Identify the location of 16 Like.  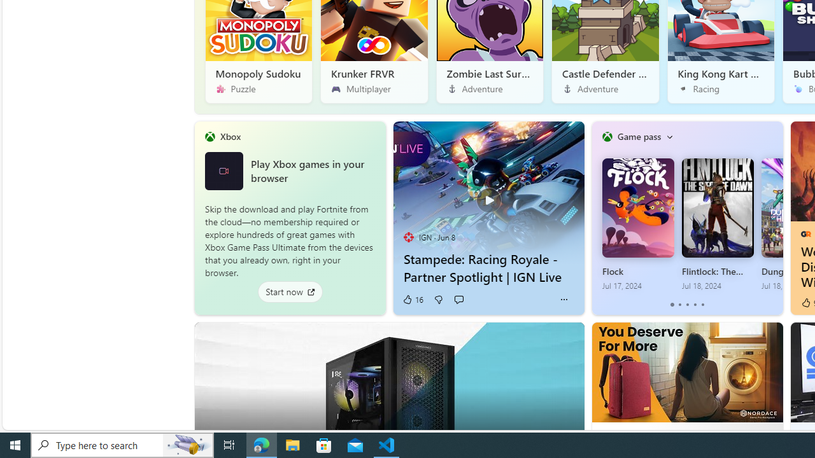
(413, 300).